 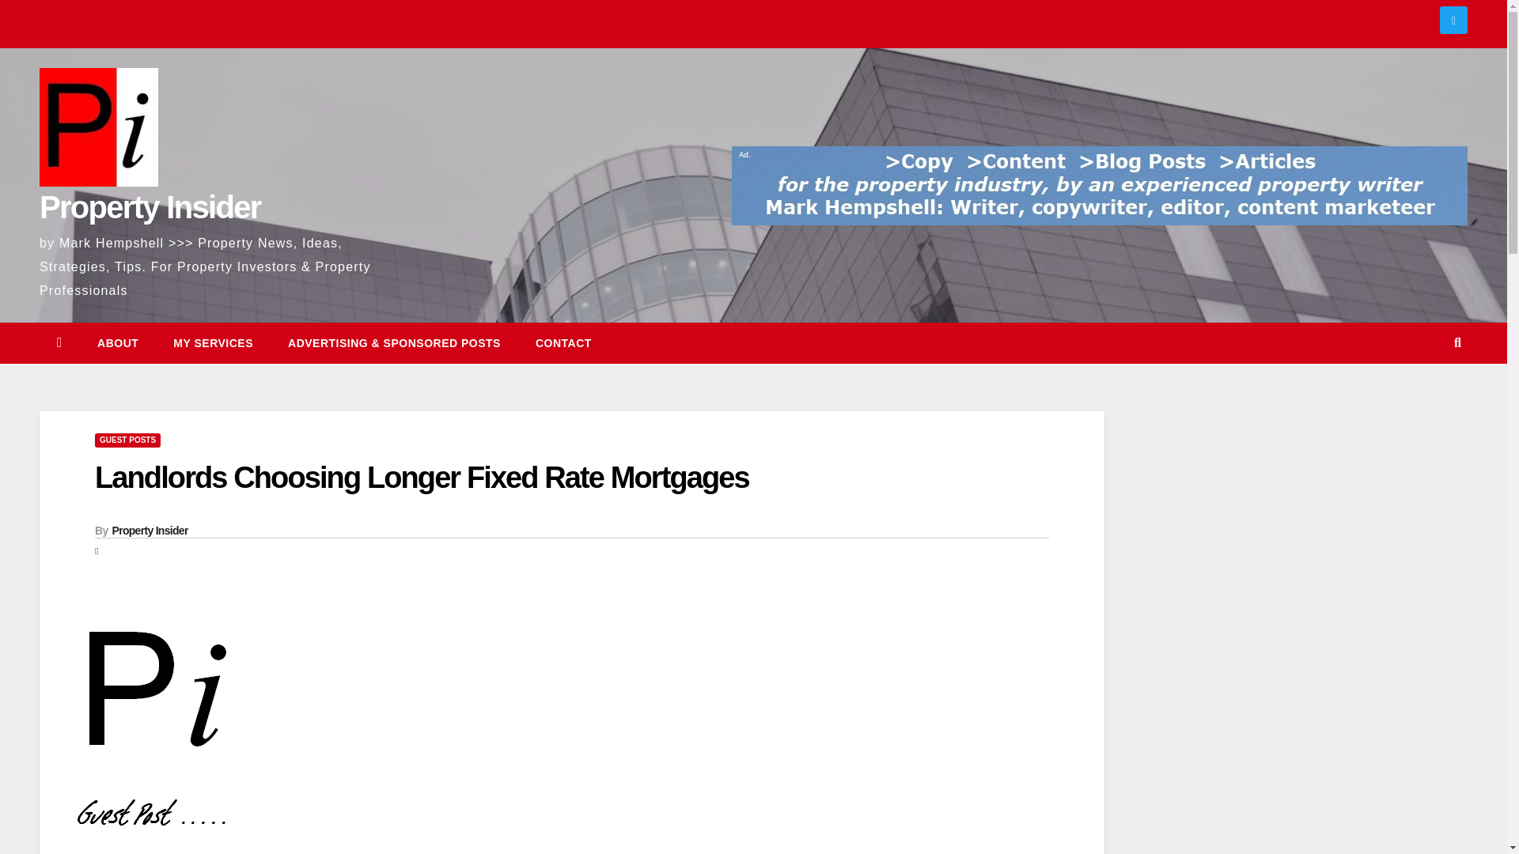 I want to click on Property Insider, so click(x=150, y=531).